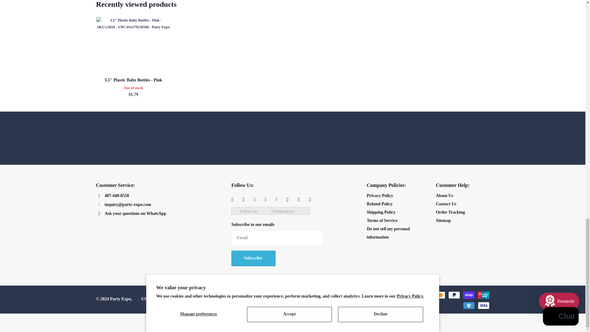 This screenshot has width=590, height=332. Describe the element at coordinates (454, 295) in the screenshot. I see `PayPal` at that location.